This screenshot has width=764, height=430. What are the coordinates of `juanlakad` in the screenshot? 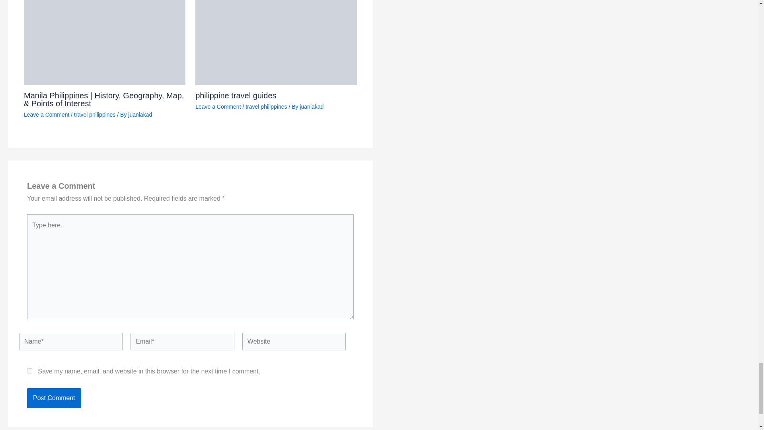 It's located at (311, 107).